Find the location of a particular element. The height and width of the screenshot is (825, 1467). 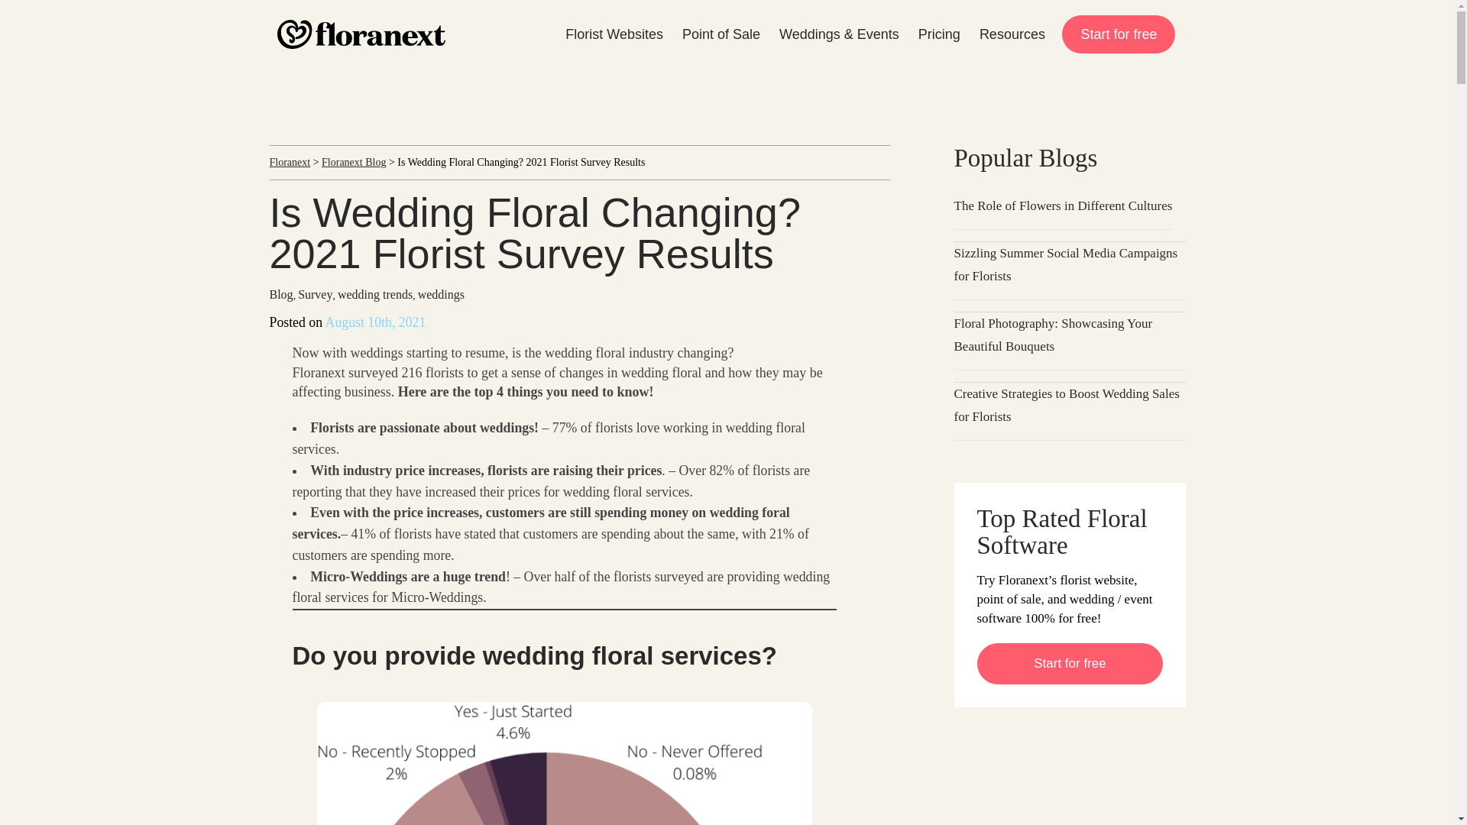

Blog is located at coordinates (280, 294).